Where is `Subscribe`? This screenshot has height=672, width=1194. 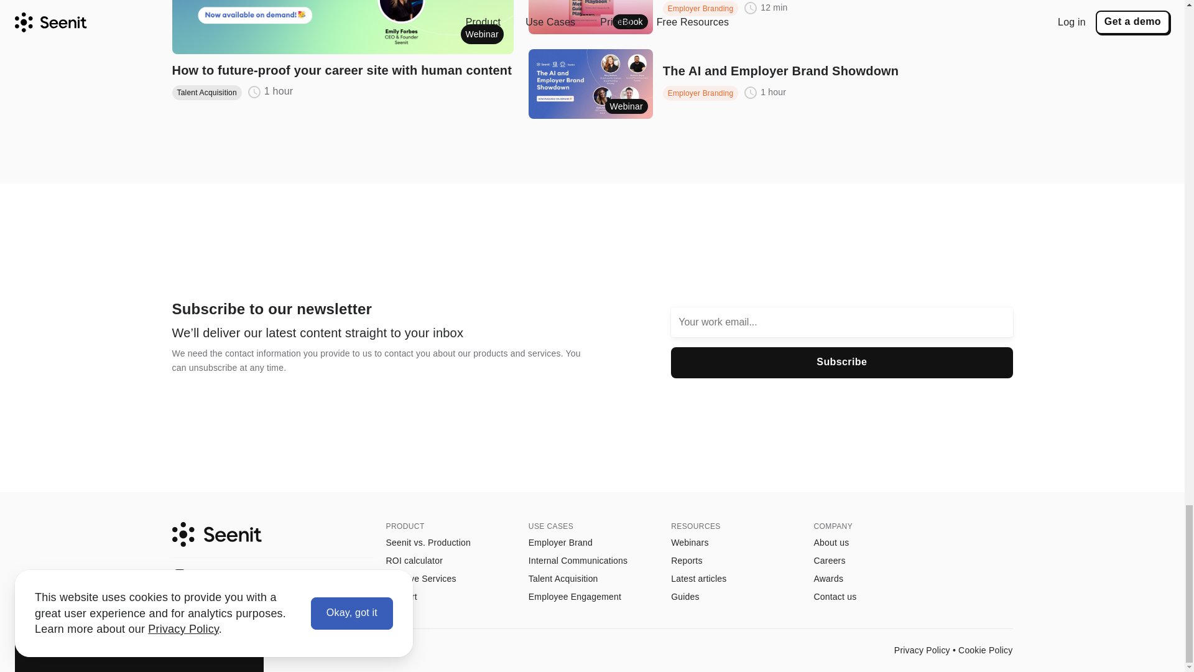 Subscribe is located at coordinates (842, 363).